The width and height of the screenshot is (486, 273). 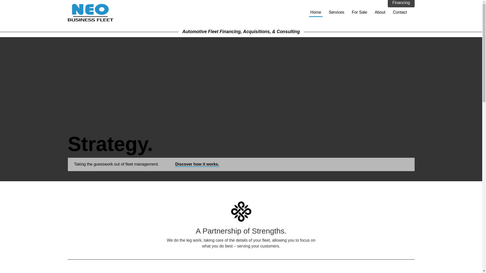 I want to click on Discover how it works., so click(x=197, y=164).